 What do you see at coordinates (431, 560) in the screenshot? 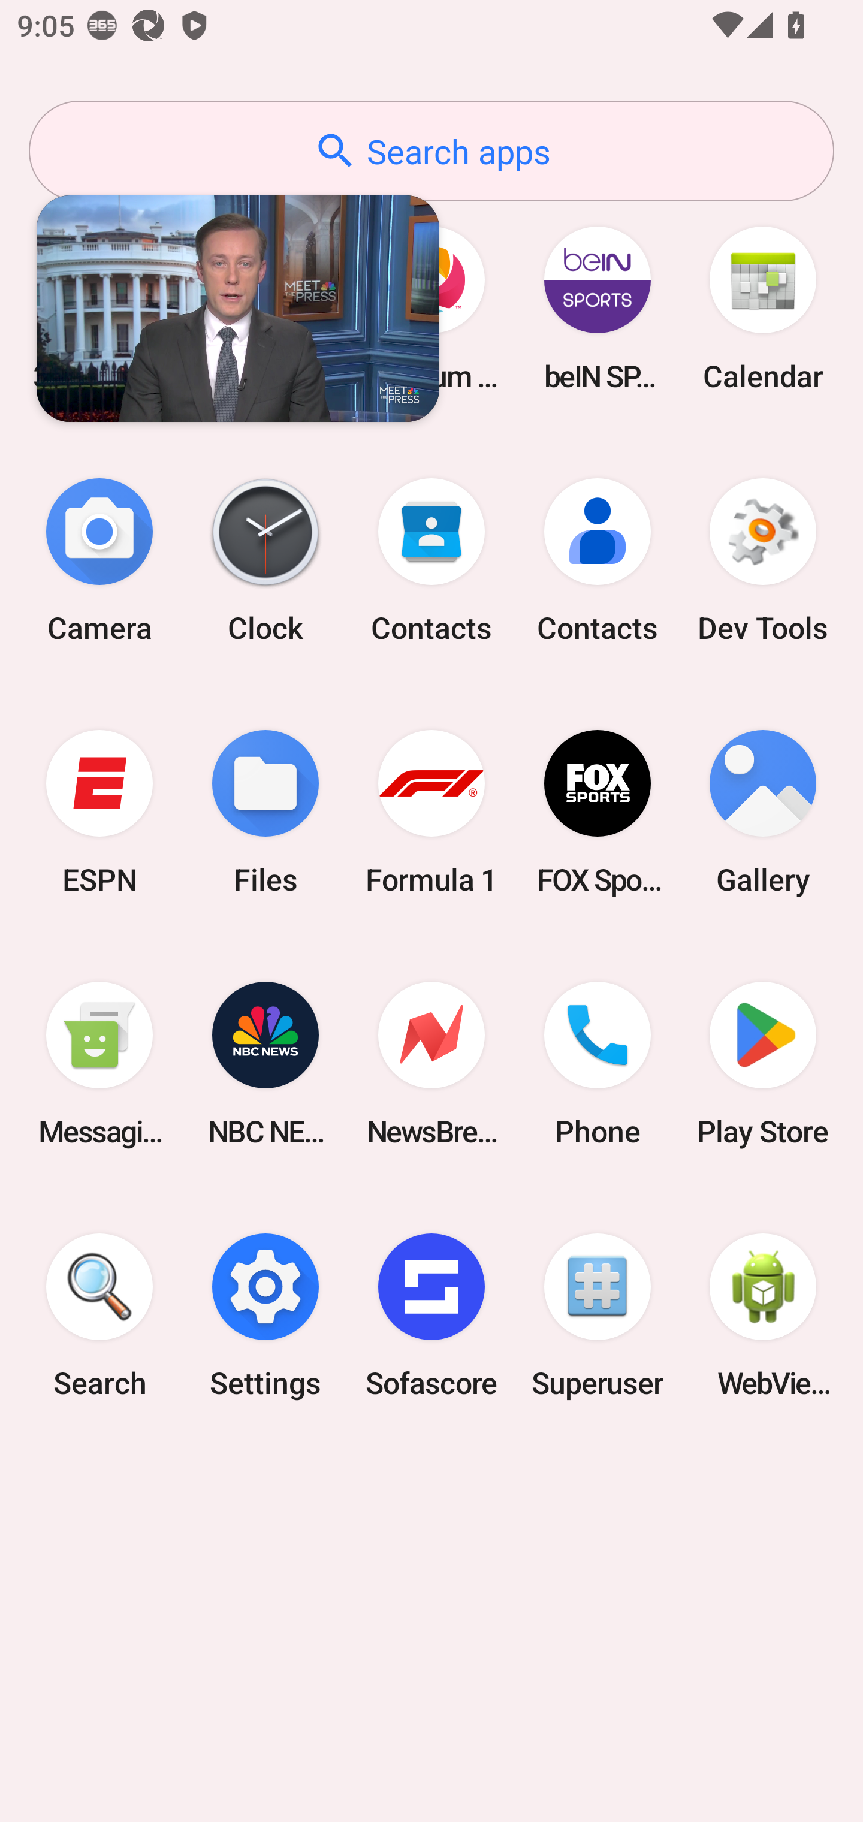
I see `Contacts` at bounding box center [431, 560].